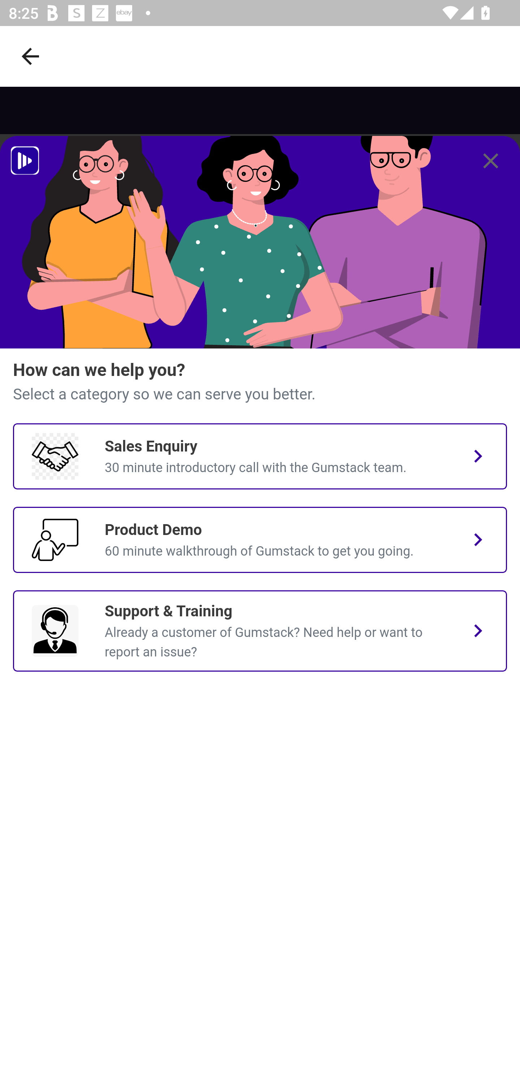 This screenshot has width=520, height=1070. Describe the element at coordinates (30, 56) in the screenshot. I see `Navigate up` at that location.